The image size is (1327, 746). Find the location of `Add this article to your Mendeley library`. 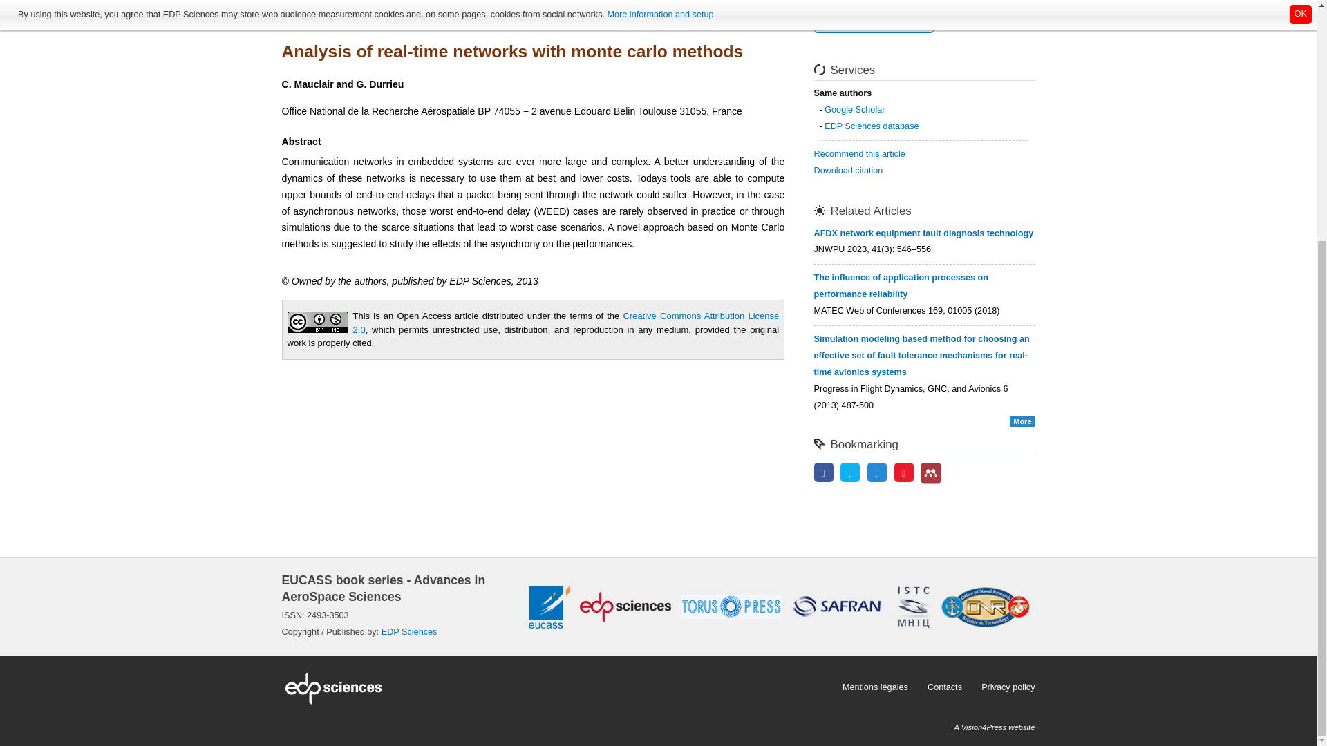

Add this article to your Mendeley library is located at coordinates (930, 481).